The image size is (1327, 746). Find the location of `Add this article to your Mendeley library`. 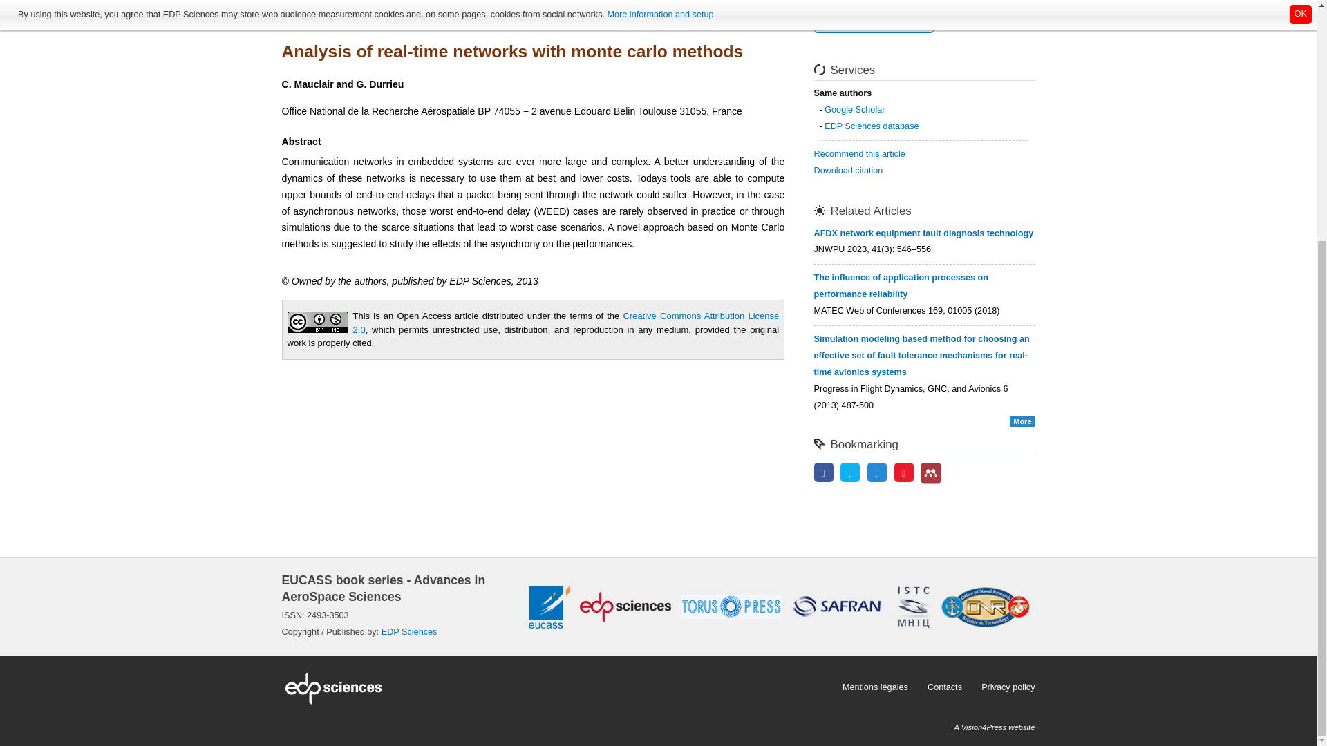

Add this article to your Mendeley library is located at coordinates (930, 481).